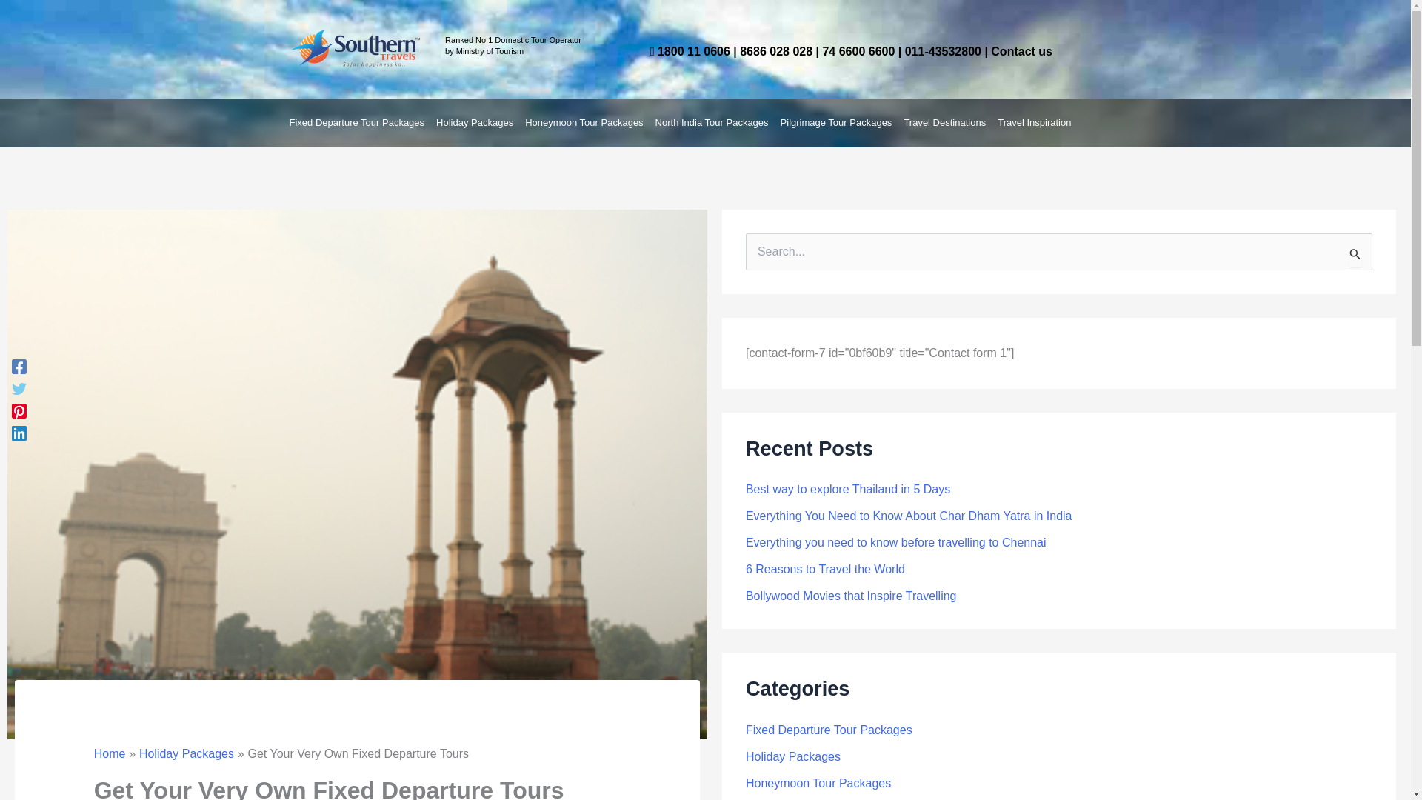 The height and width of the screenshot is (800, 1422). What do you see at coordinates (858, 50) in the screenshot?
I see `74 6600 6600` at bounding box center [858, 50].